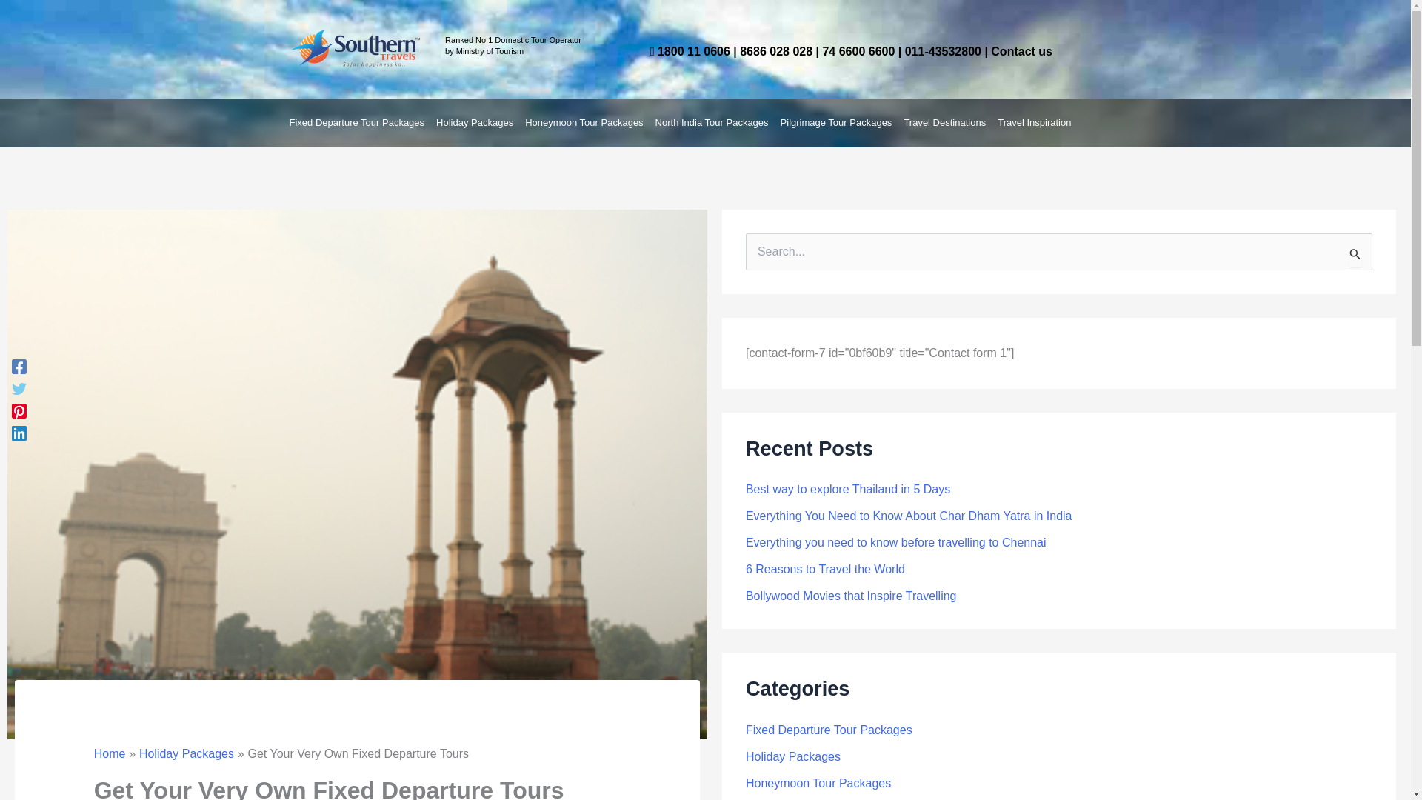 The height and width of the screenshot is (800, 1422). What do you see at coordinates (858, 50) in the screenshot?
I see `74 6600 6600` at bounding box center [858, 50].